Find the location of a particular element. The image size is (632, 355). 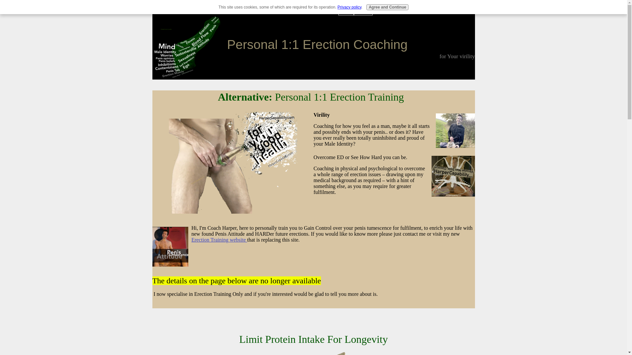

Home is located at coordinates (346, 11).